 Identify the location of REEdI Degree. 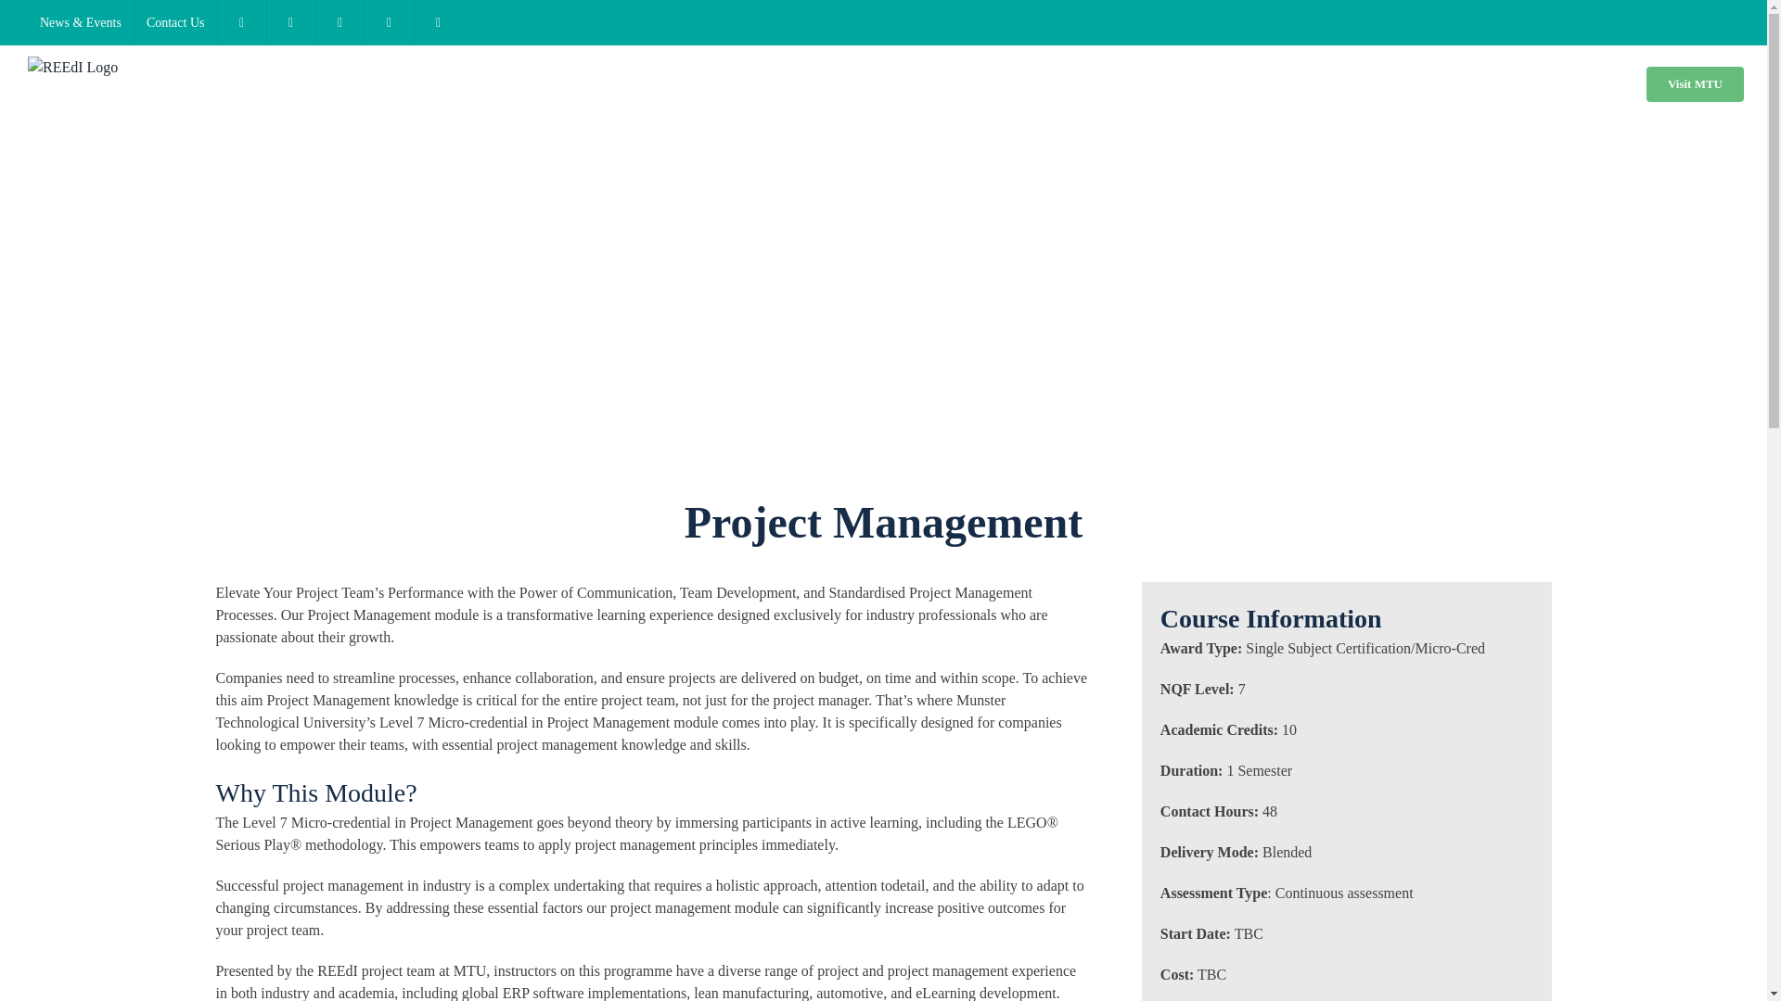
(966, 83).